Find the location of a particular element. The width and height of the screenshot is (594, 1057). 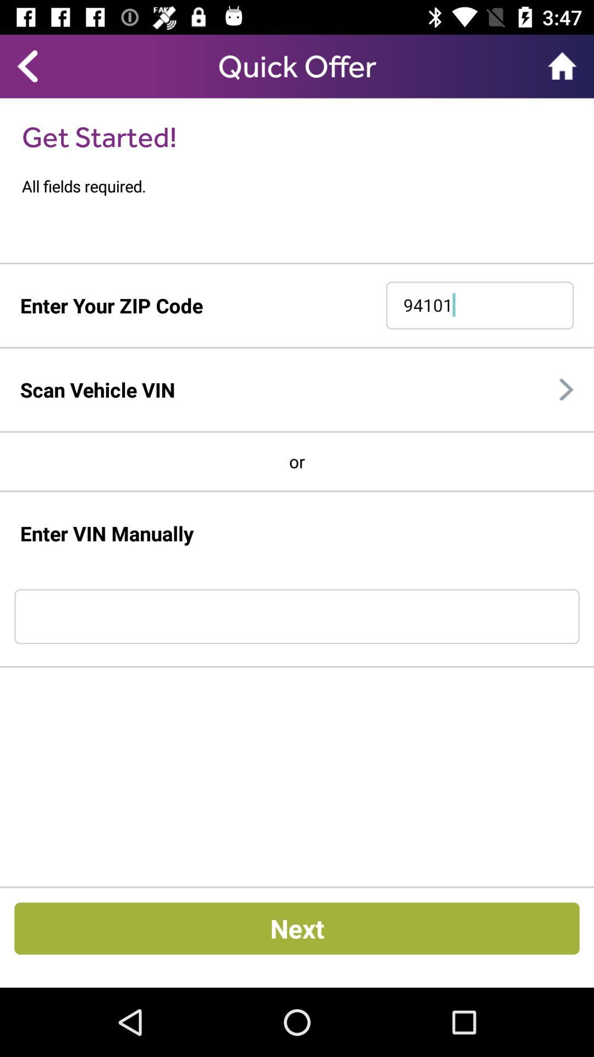

flip to enter your zip icon is located at coordinates (111, 305).